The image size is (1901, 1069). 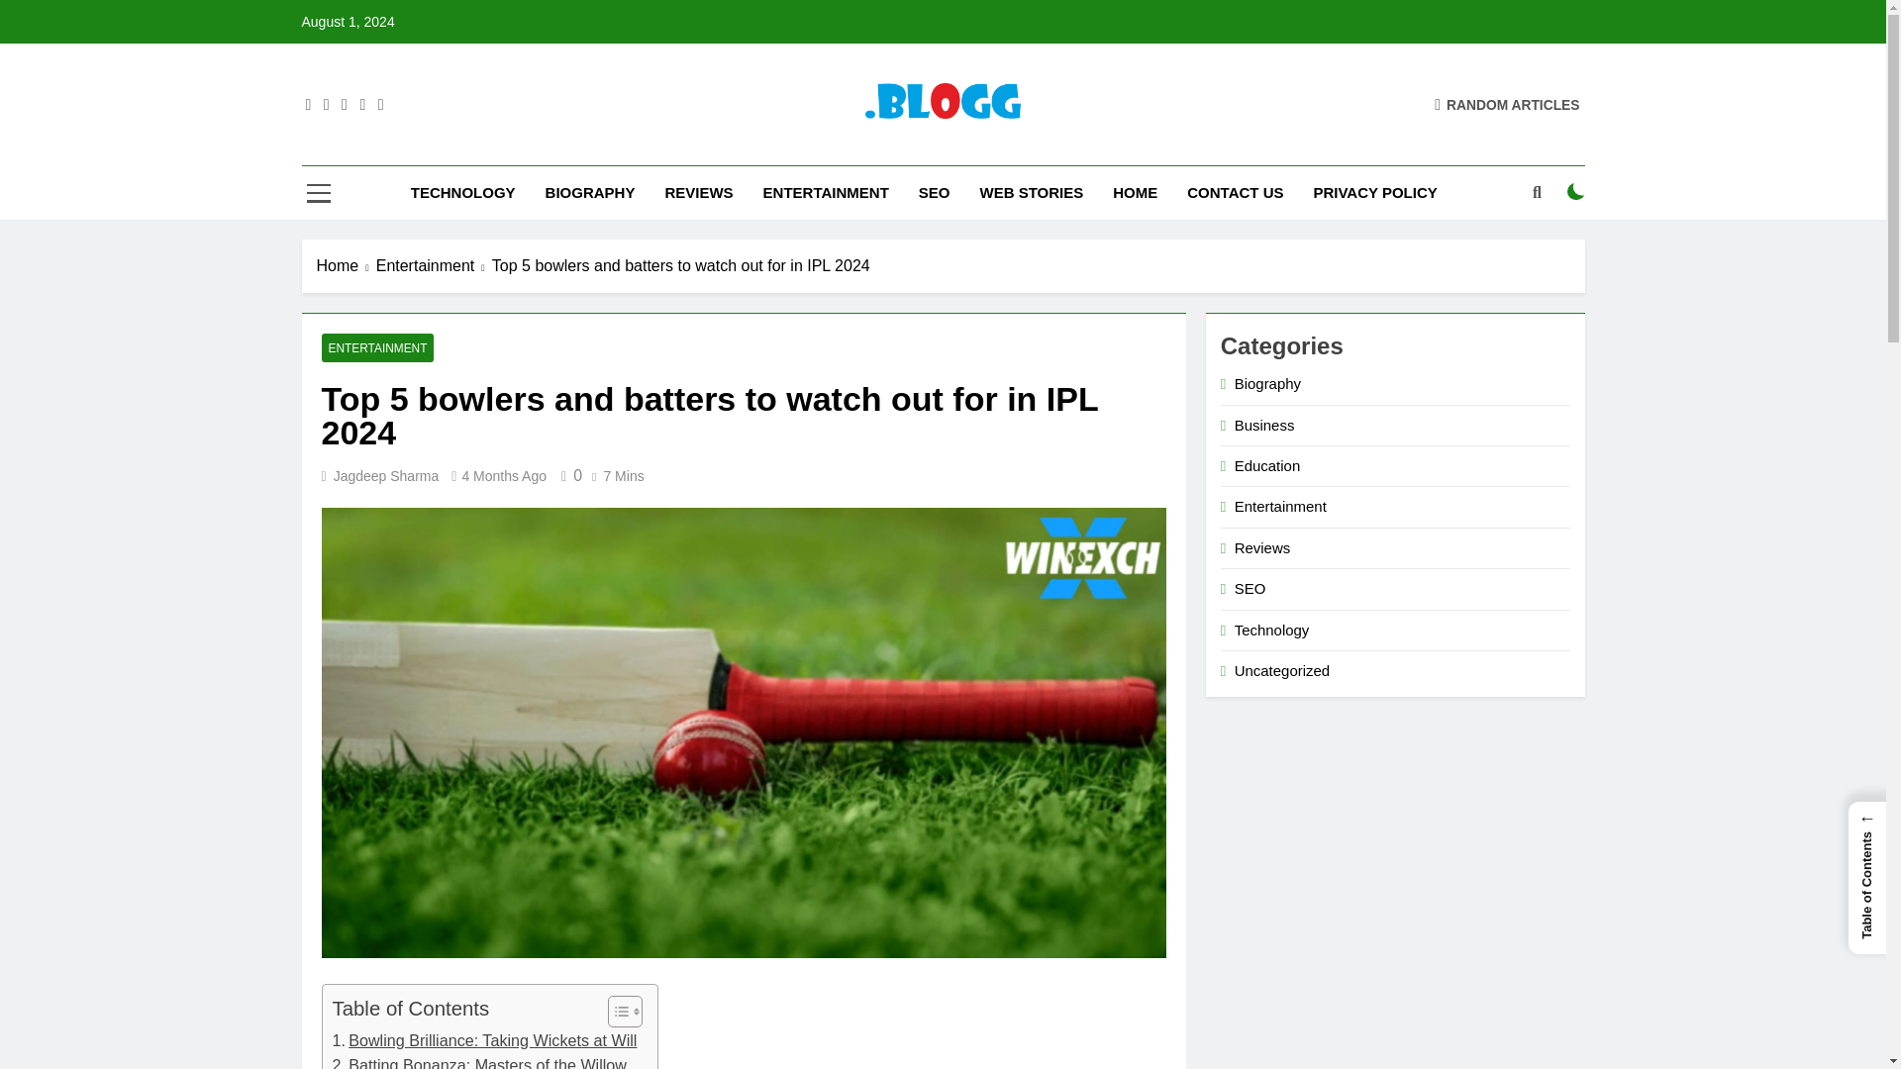 I want to click on SEO, so click(x=935, y=193).